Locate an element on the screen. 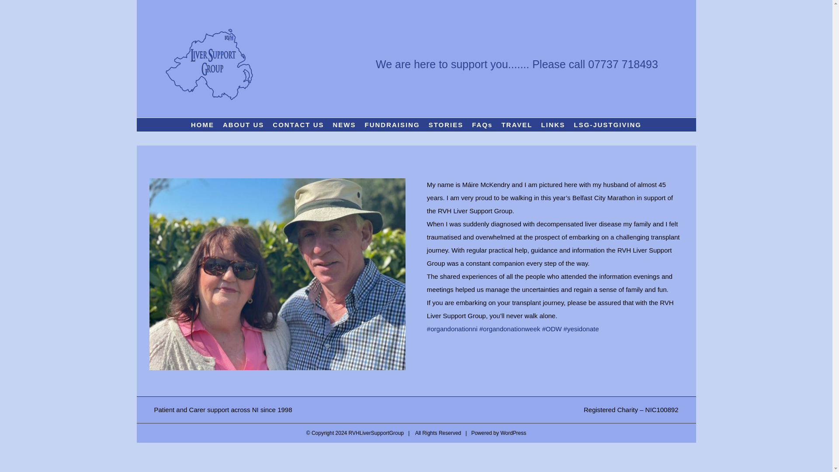 This screenshot has height=472, width=839. ABOUT US is located at coordinates (243, 125).